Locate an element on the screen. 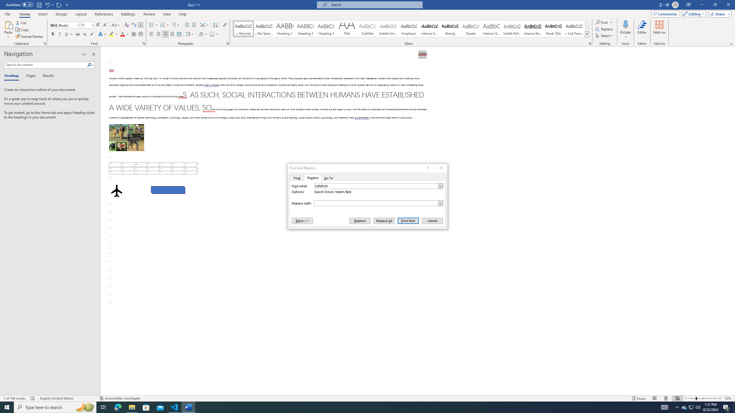  Headings is located at coordinates (13, 76).